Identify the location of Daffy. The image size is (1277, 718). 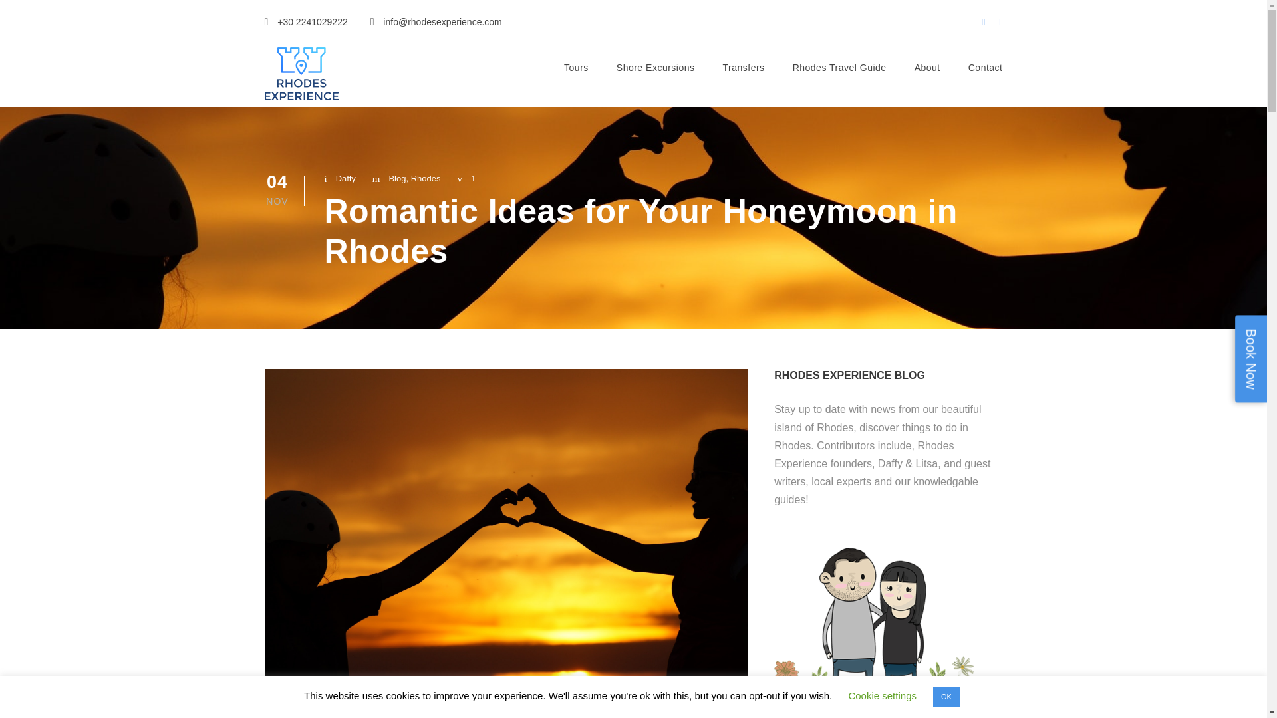
(346, 178).